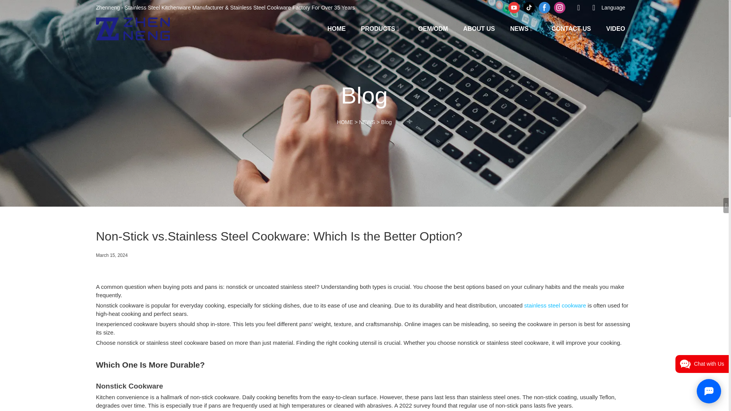 Image resolution: width=731 pixels, height=411 pixels. Describe the element at coordinates (529, 8) in the screenshot. I see `tiktok` at that location.